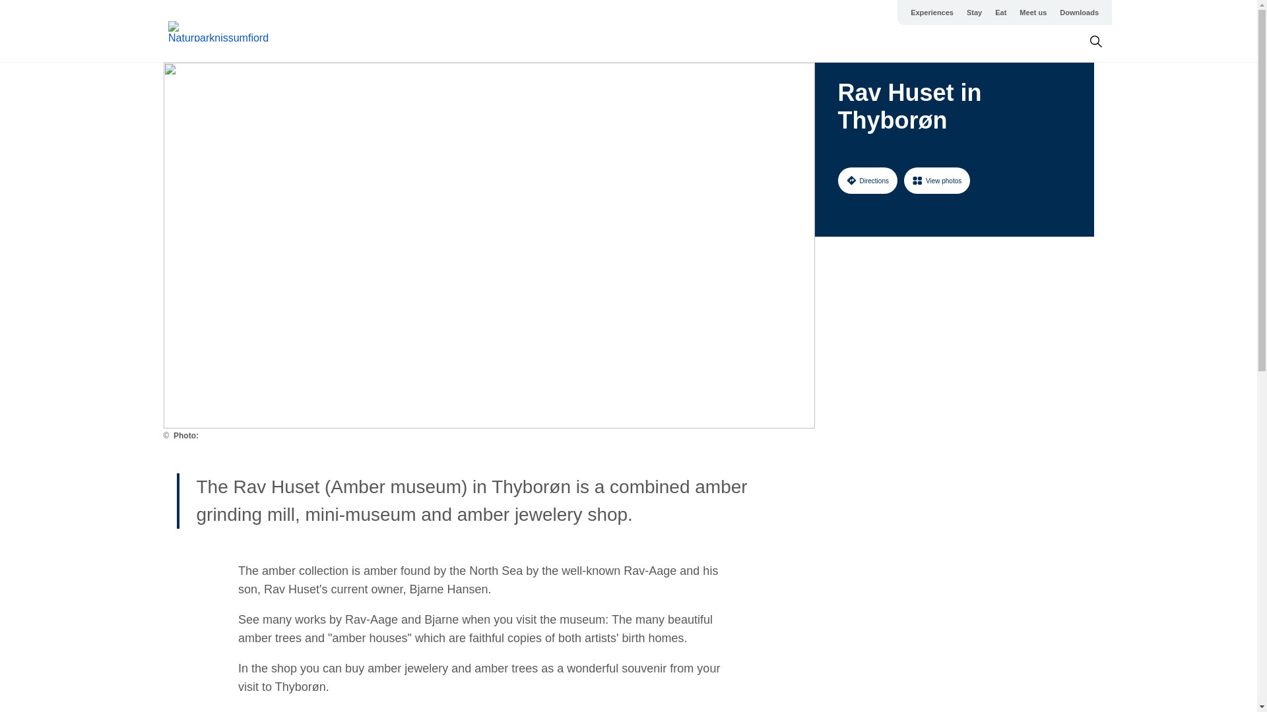 This screenshot has width=1267, height=712. I want to click on View photos, so click(937, 180).